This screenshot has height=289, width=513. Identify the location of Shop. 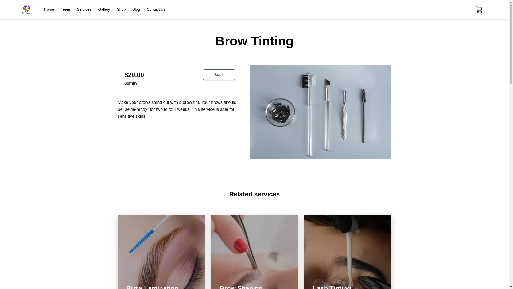
(121, 10).